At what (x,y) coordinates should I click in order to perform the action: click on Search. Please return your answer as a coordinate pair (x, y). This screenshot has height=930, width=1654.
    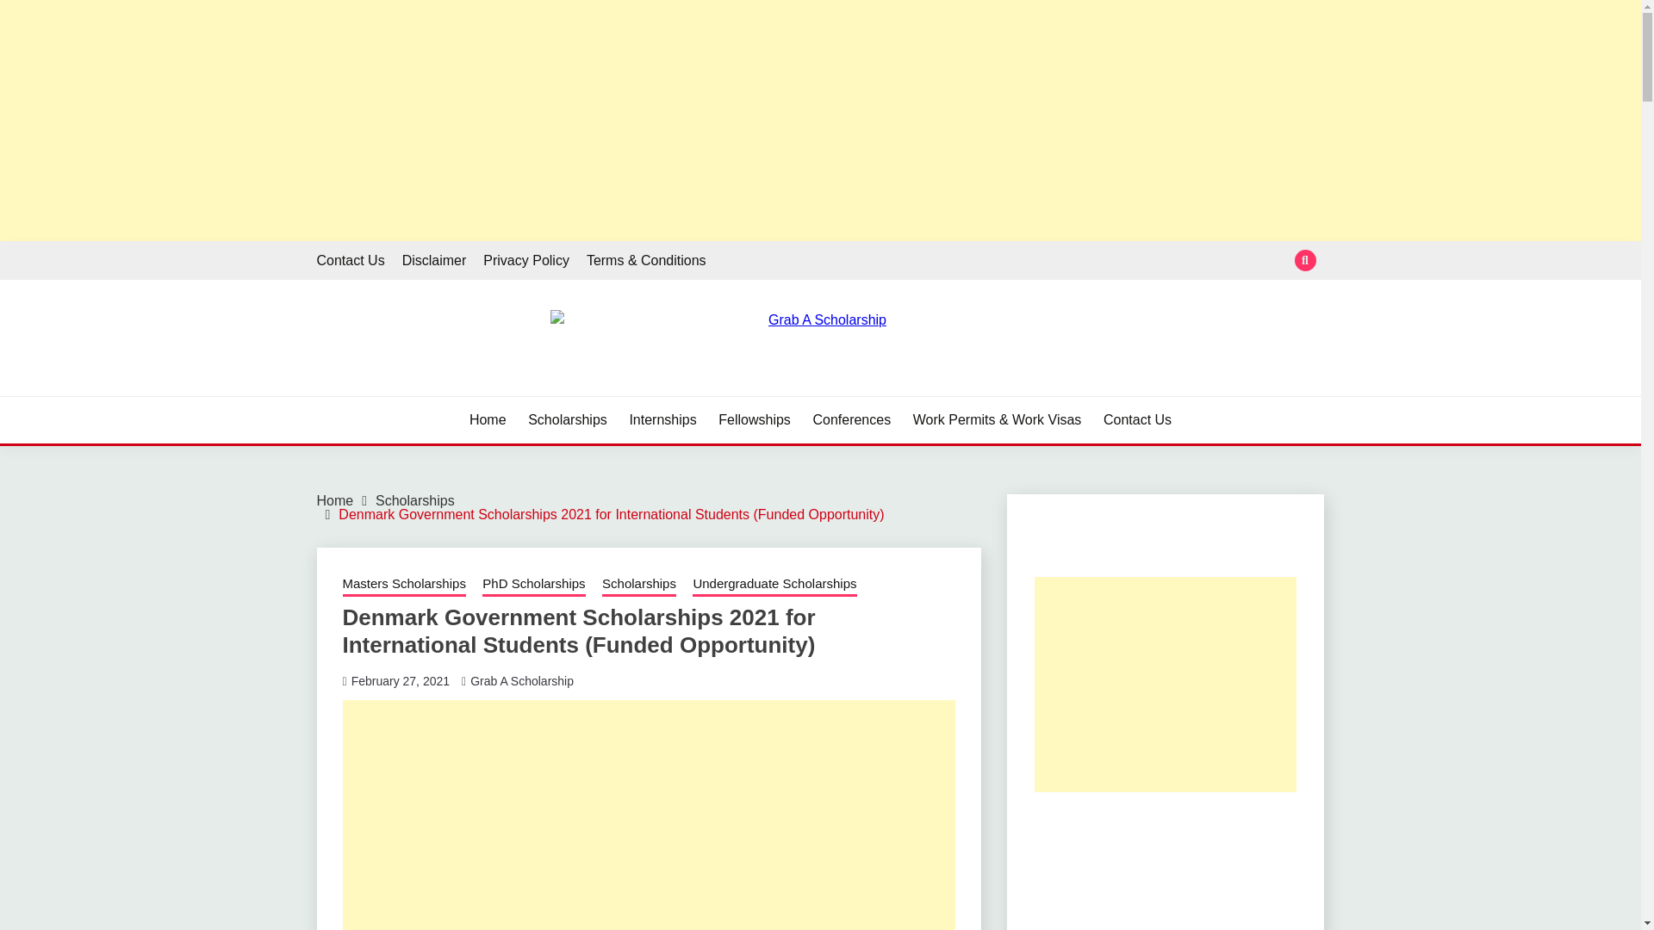
    Looking at the image, I should click on (946, 21).